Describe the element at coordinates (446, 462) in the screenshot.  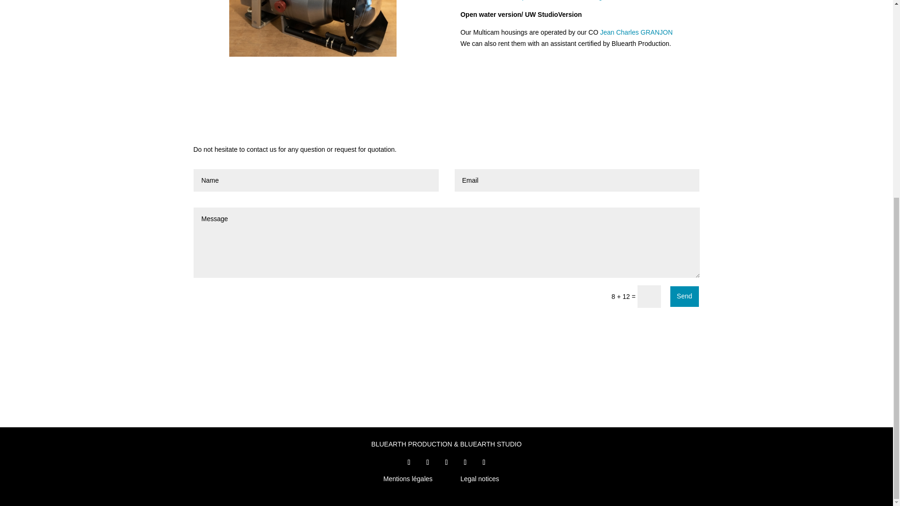
I see `Follow on Vimeo` at that location.